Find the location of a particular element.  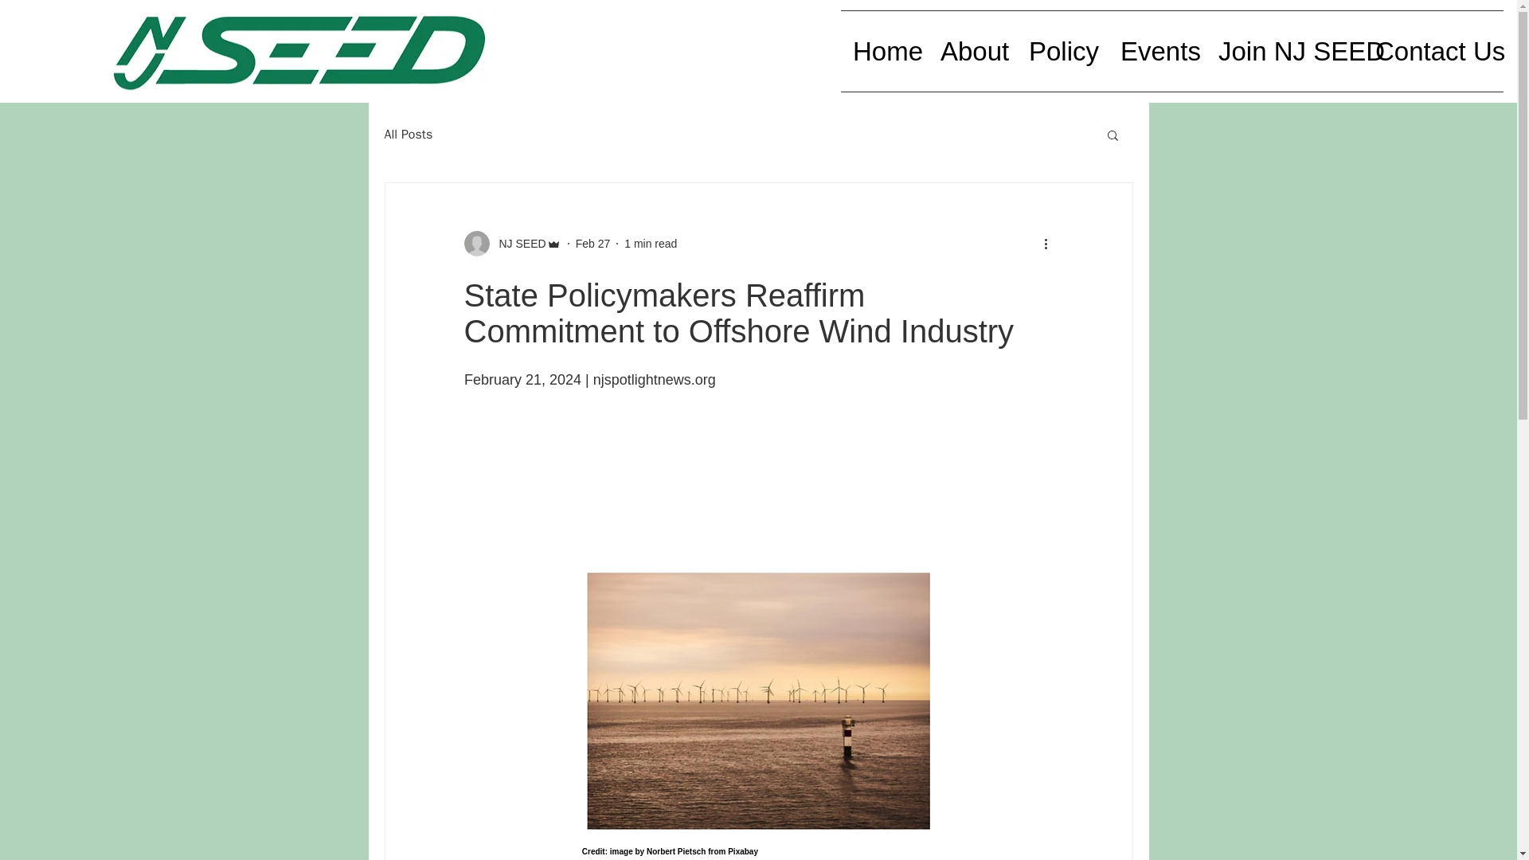

Join NJ SEED is located at coordinates (1285, 51).